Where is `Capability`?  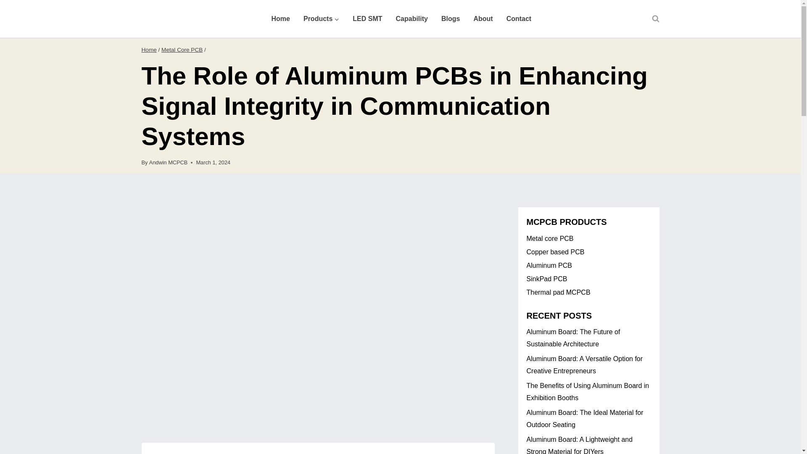 Capability is located at coordinates (412, 18).